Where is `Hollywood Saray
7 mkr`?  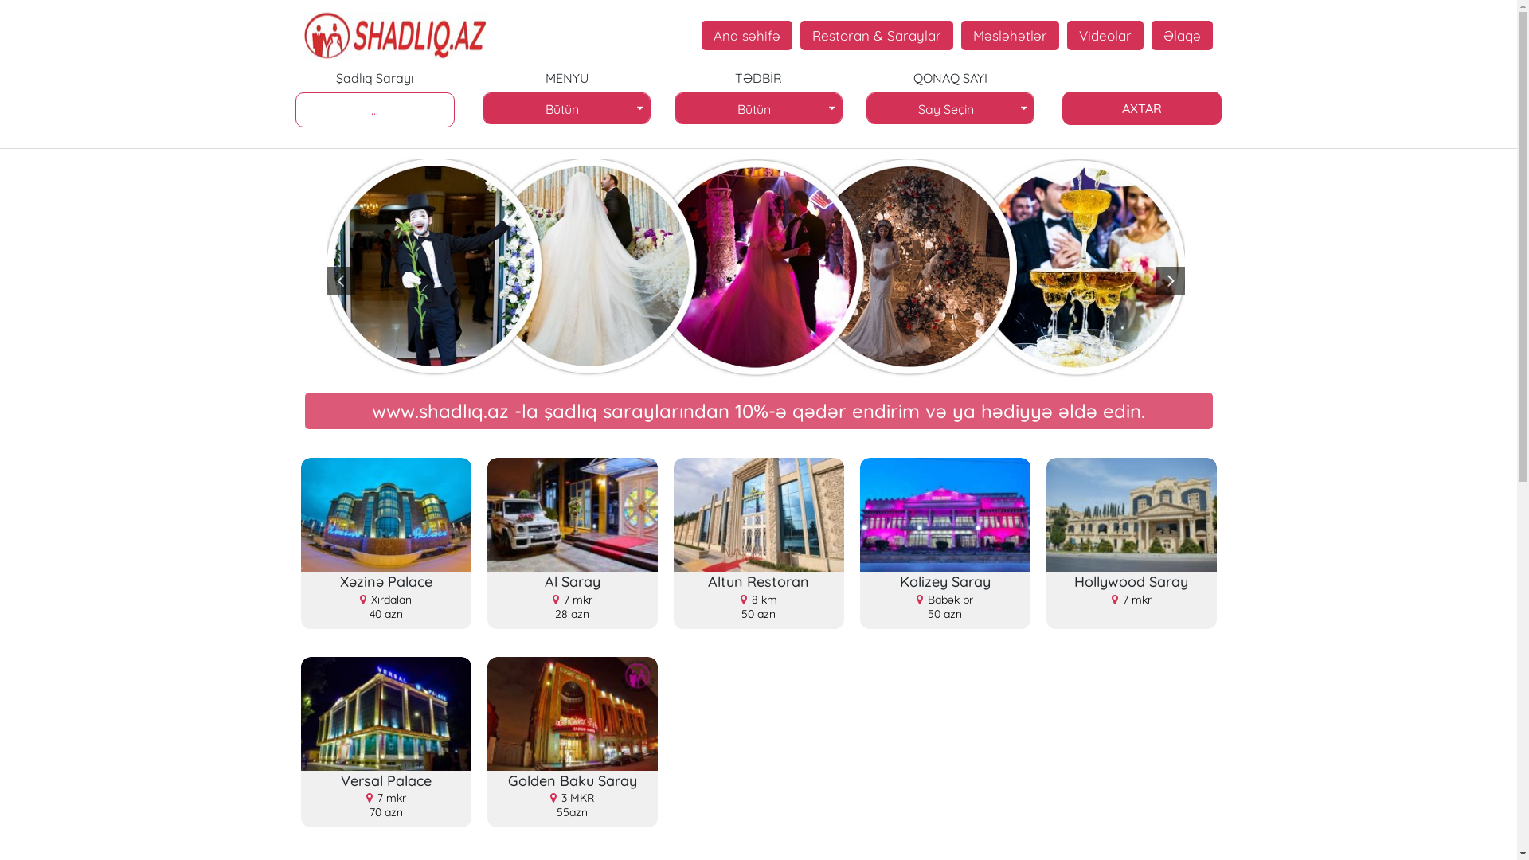
Hollywood Saray
7 mkr is located at coordinates (1132, 589).